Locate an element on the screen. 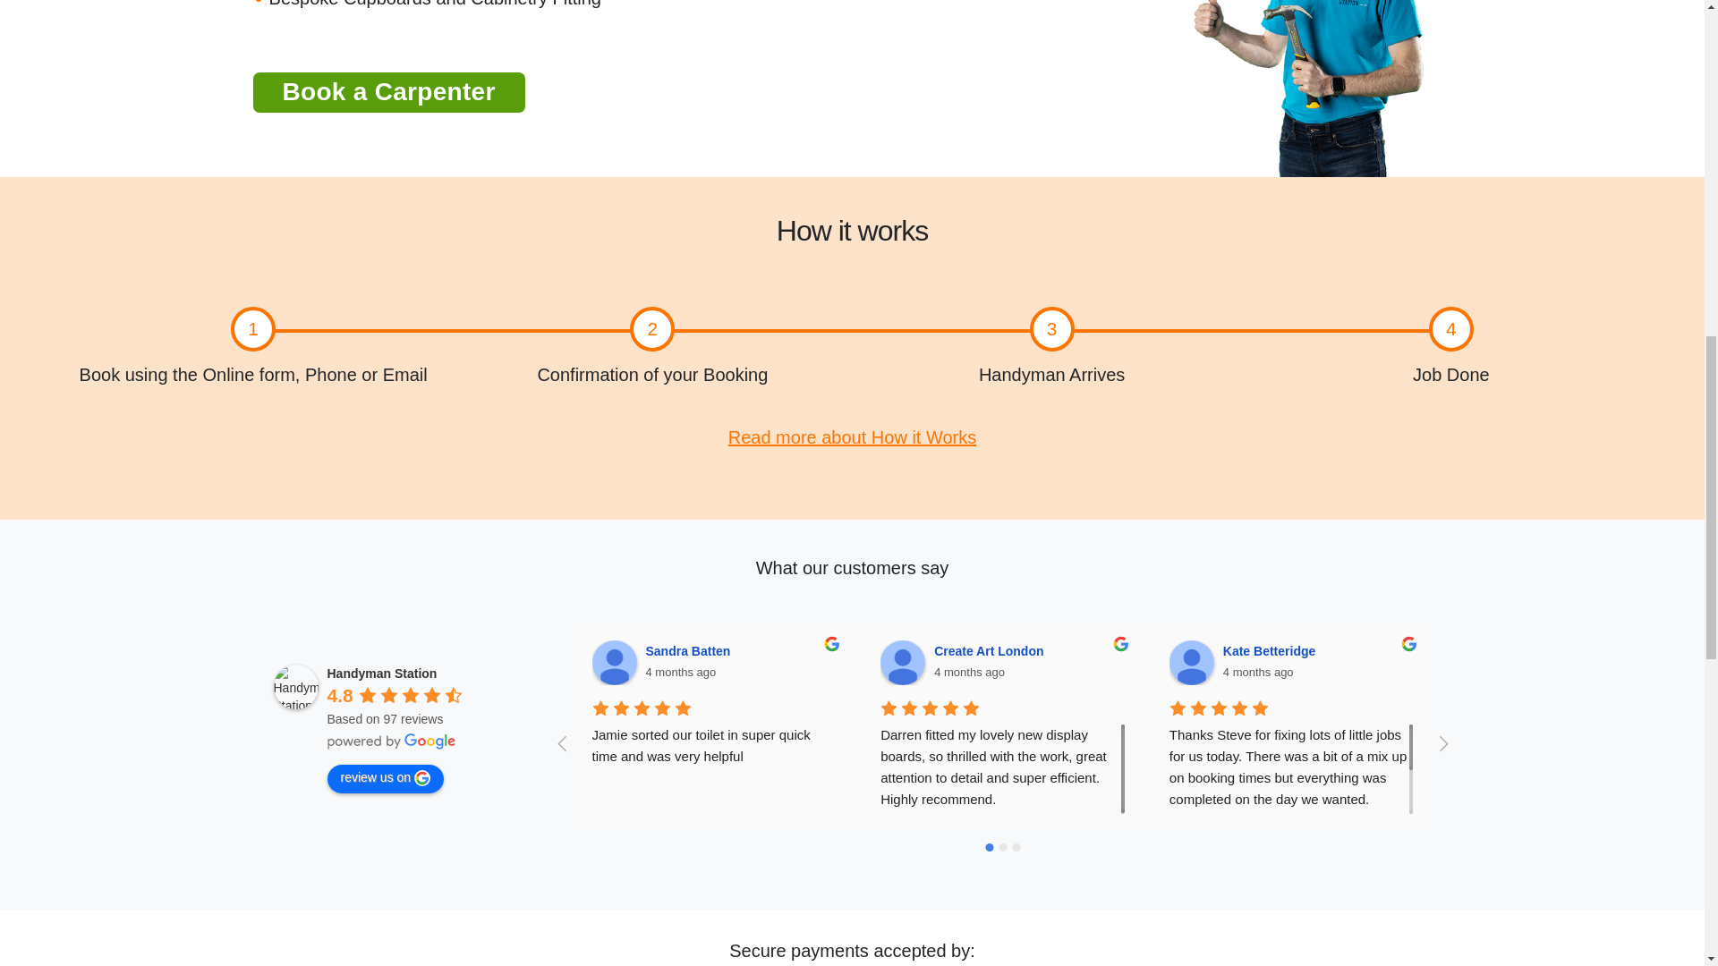 Image resolution: width=1718 pixels, height=966 pixels. Create Art London is located at coordinates (902, 662).